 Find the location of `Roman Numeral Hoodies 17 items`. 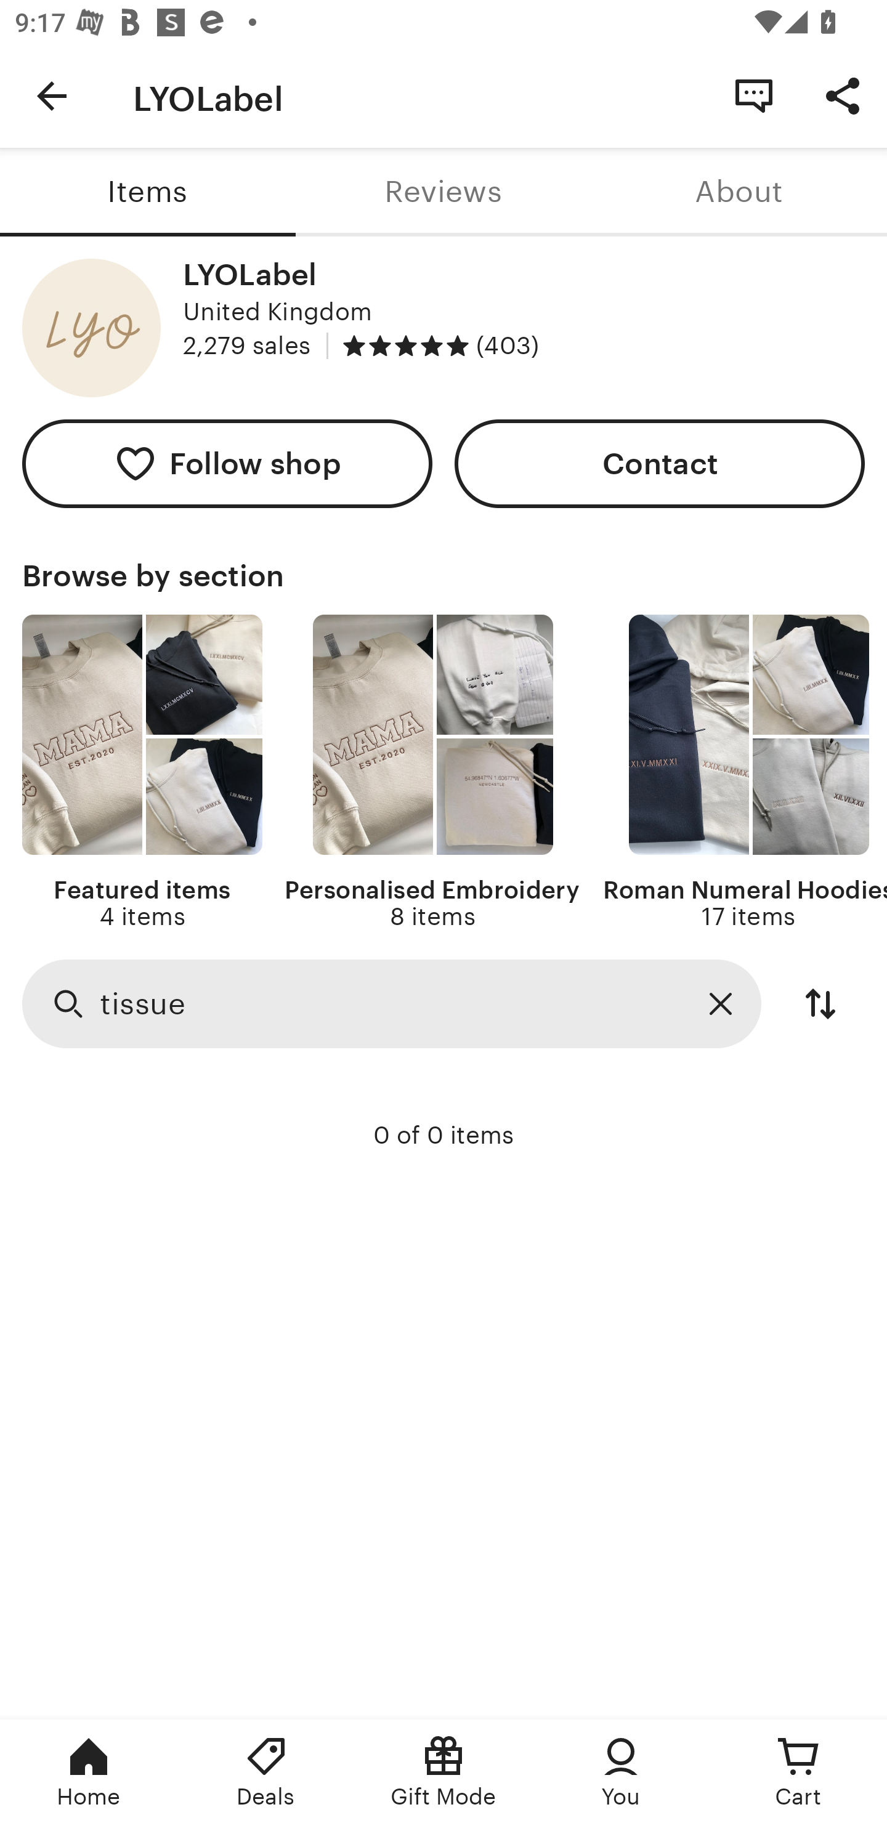

Roman Numeral Hoodies 17 items is located at coordinates (745, 772).